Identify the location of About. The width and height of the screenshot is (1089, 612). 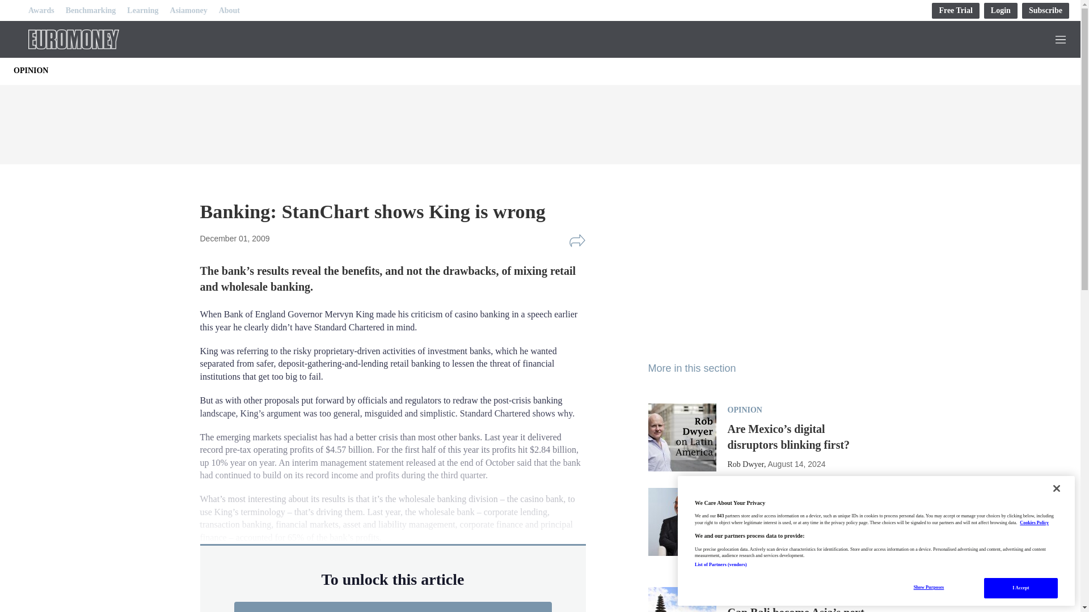
(229, 10).